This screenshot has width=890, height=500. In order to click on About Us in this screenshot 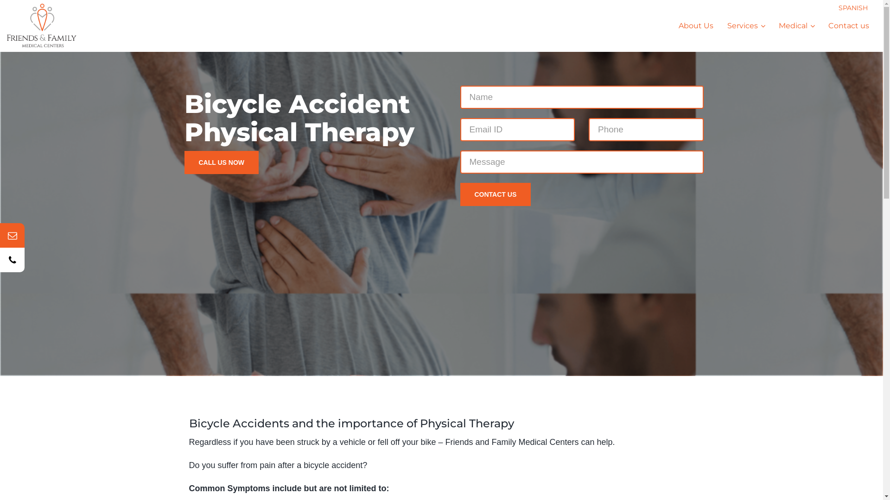, I will do `click(696, 26)`.